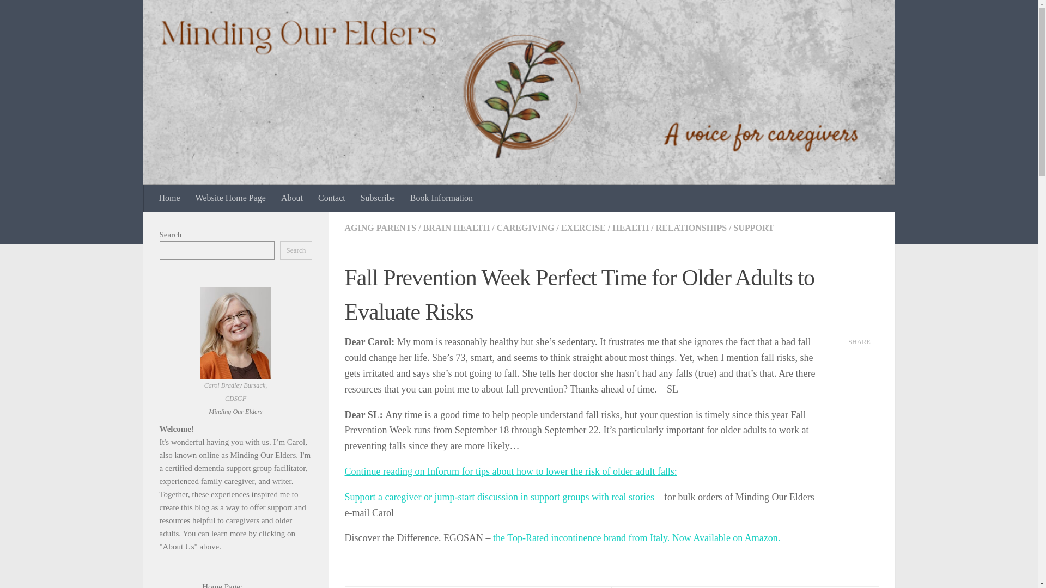  I want to click on Contact, so click(332, 198).